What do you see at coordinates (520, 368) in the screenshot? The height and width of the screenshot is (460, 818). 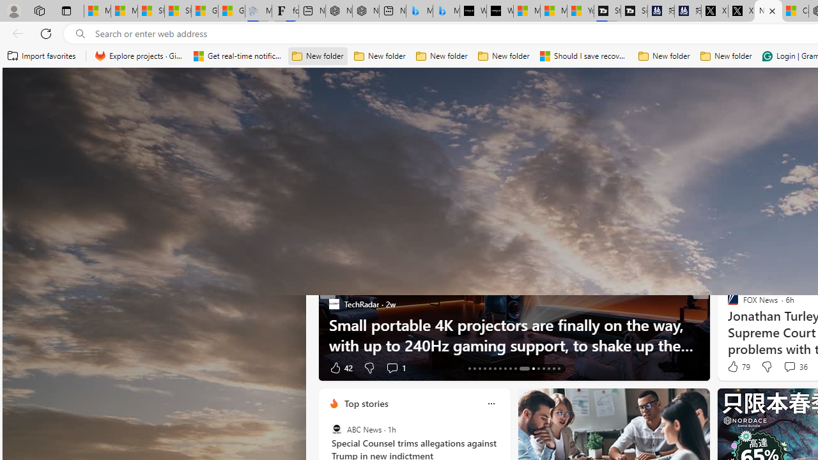 I see `AutomationID: tab-23` at bounding box center [520, 368].